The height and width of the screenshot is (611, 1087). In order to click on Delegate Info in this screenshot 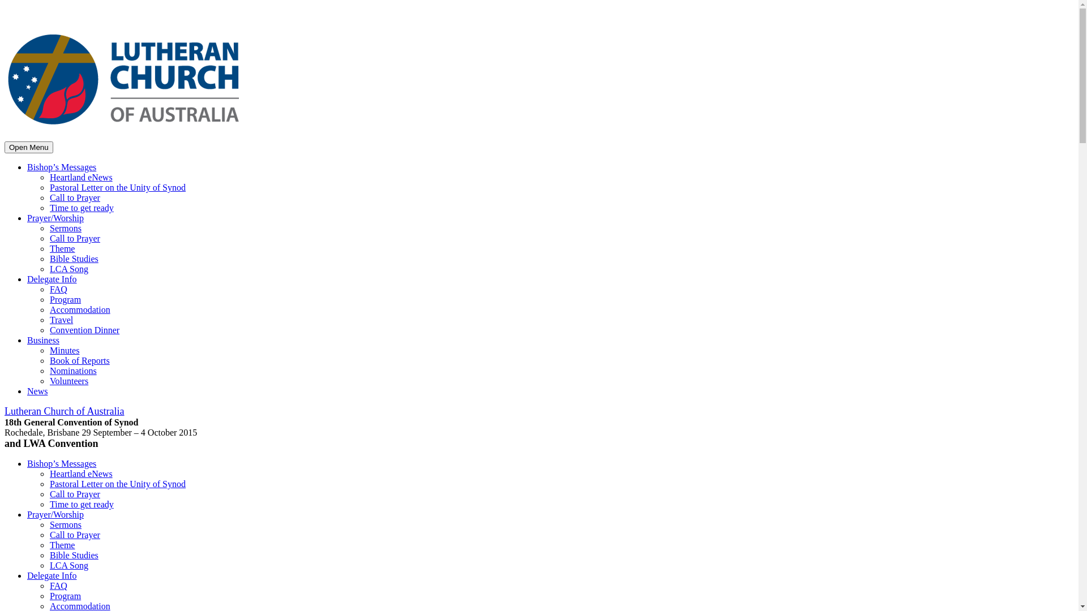, I will do `click(52, 576)`.